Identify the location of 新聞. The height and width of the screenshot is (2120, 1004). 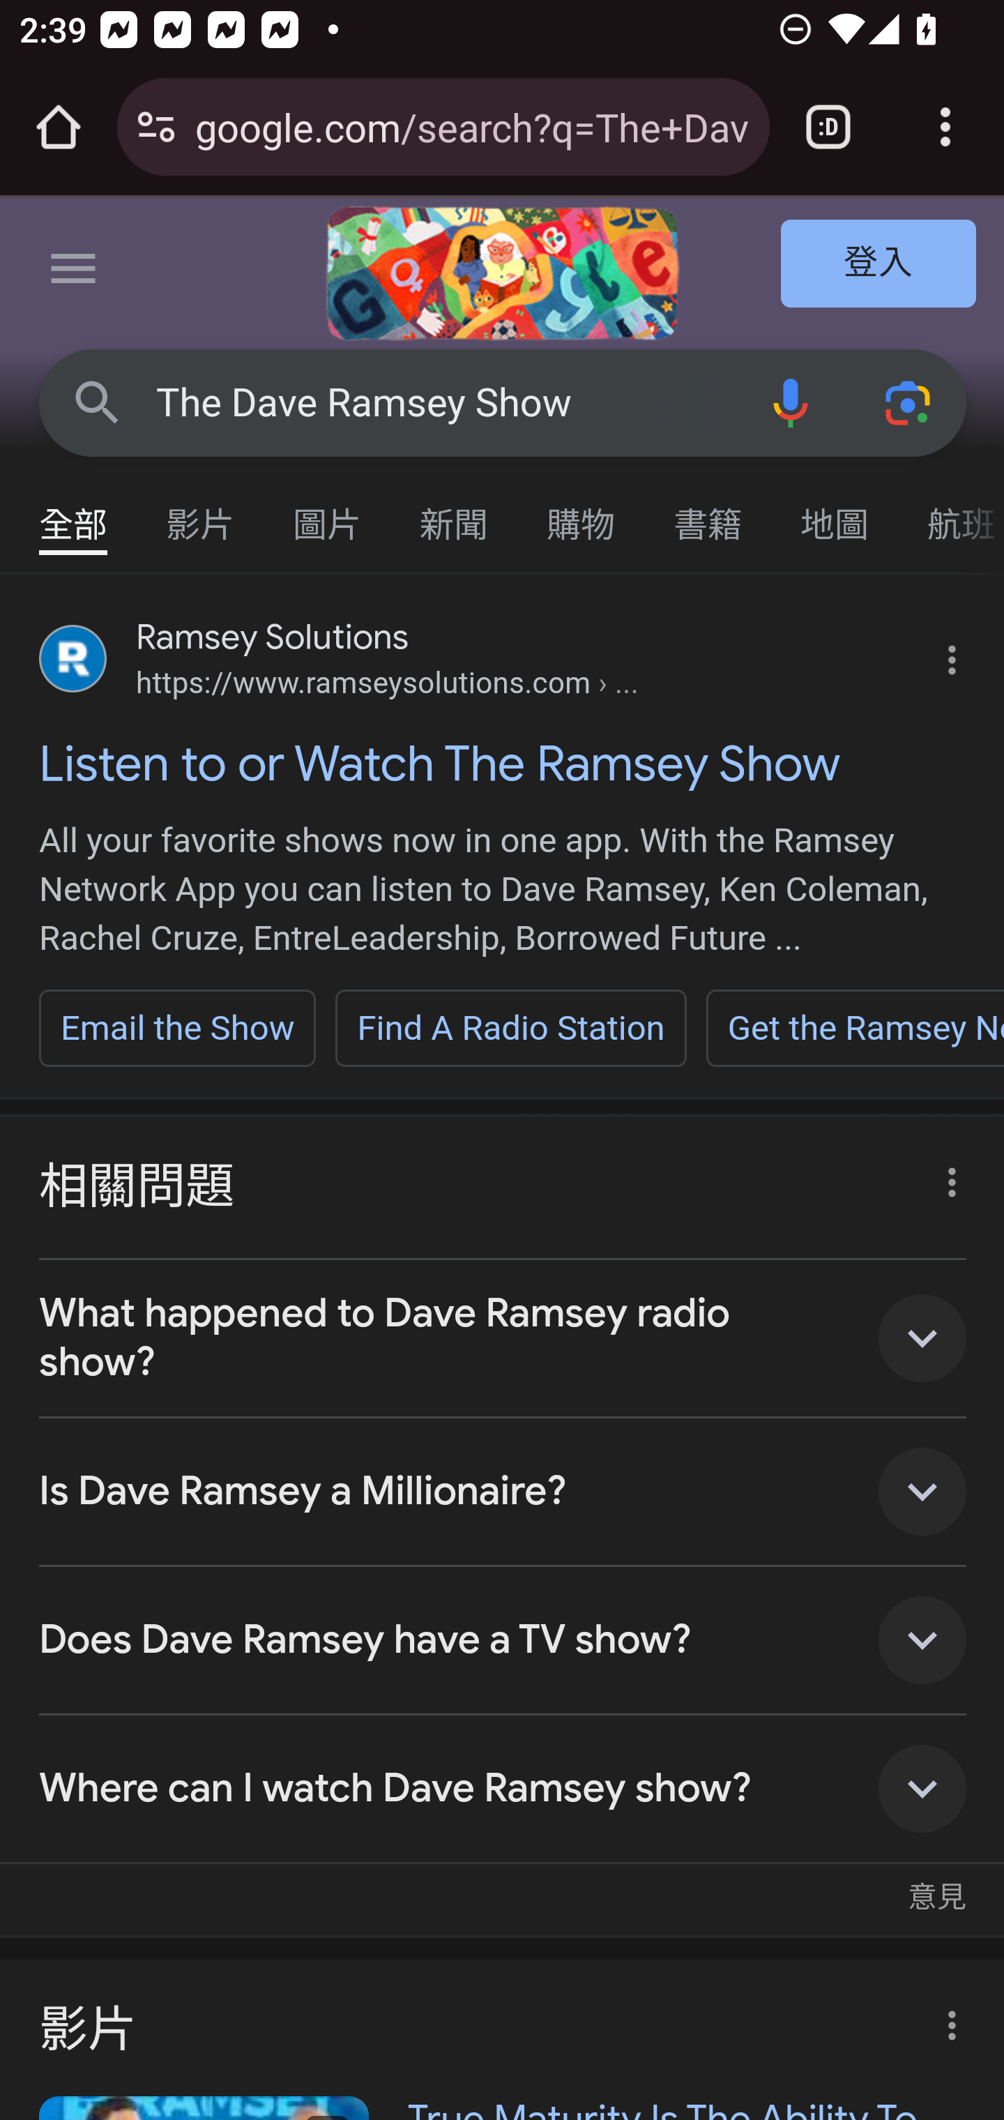
(455, 512).